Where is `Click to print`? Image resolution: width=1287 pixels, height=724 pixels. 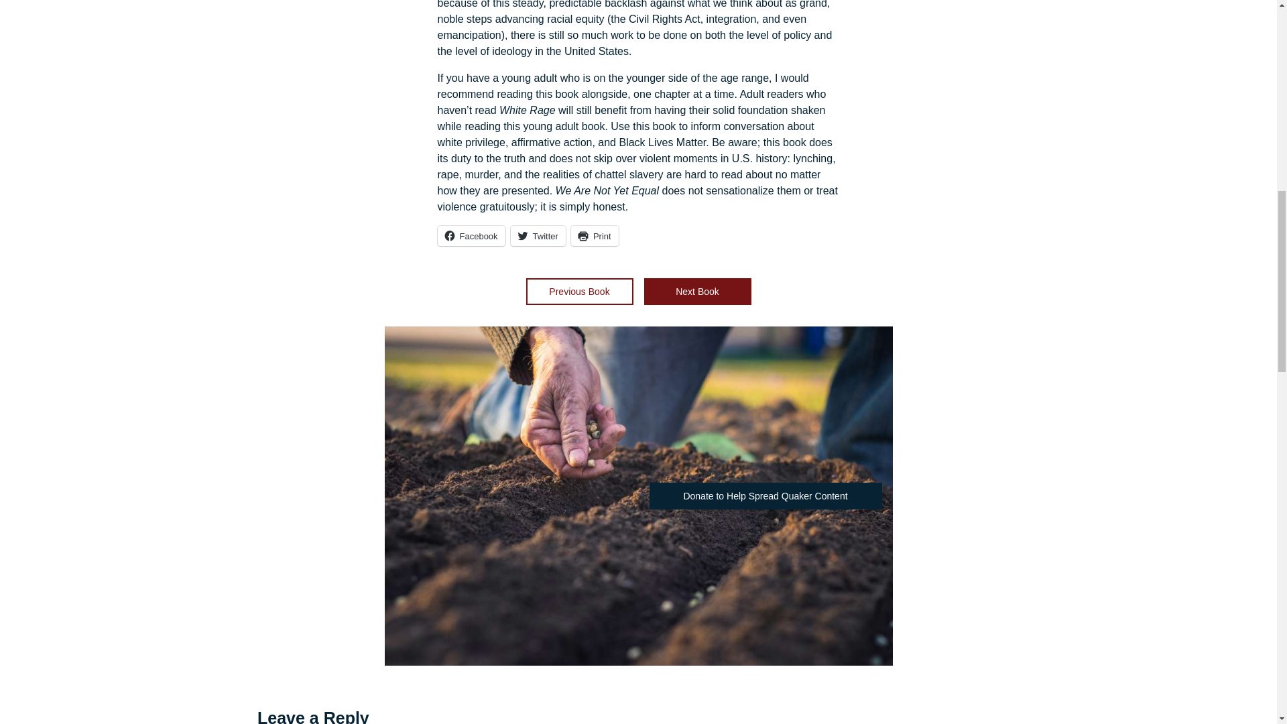 Click to print is located at coordinates (595, 236).